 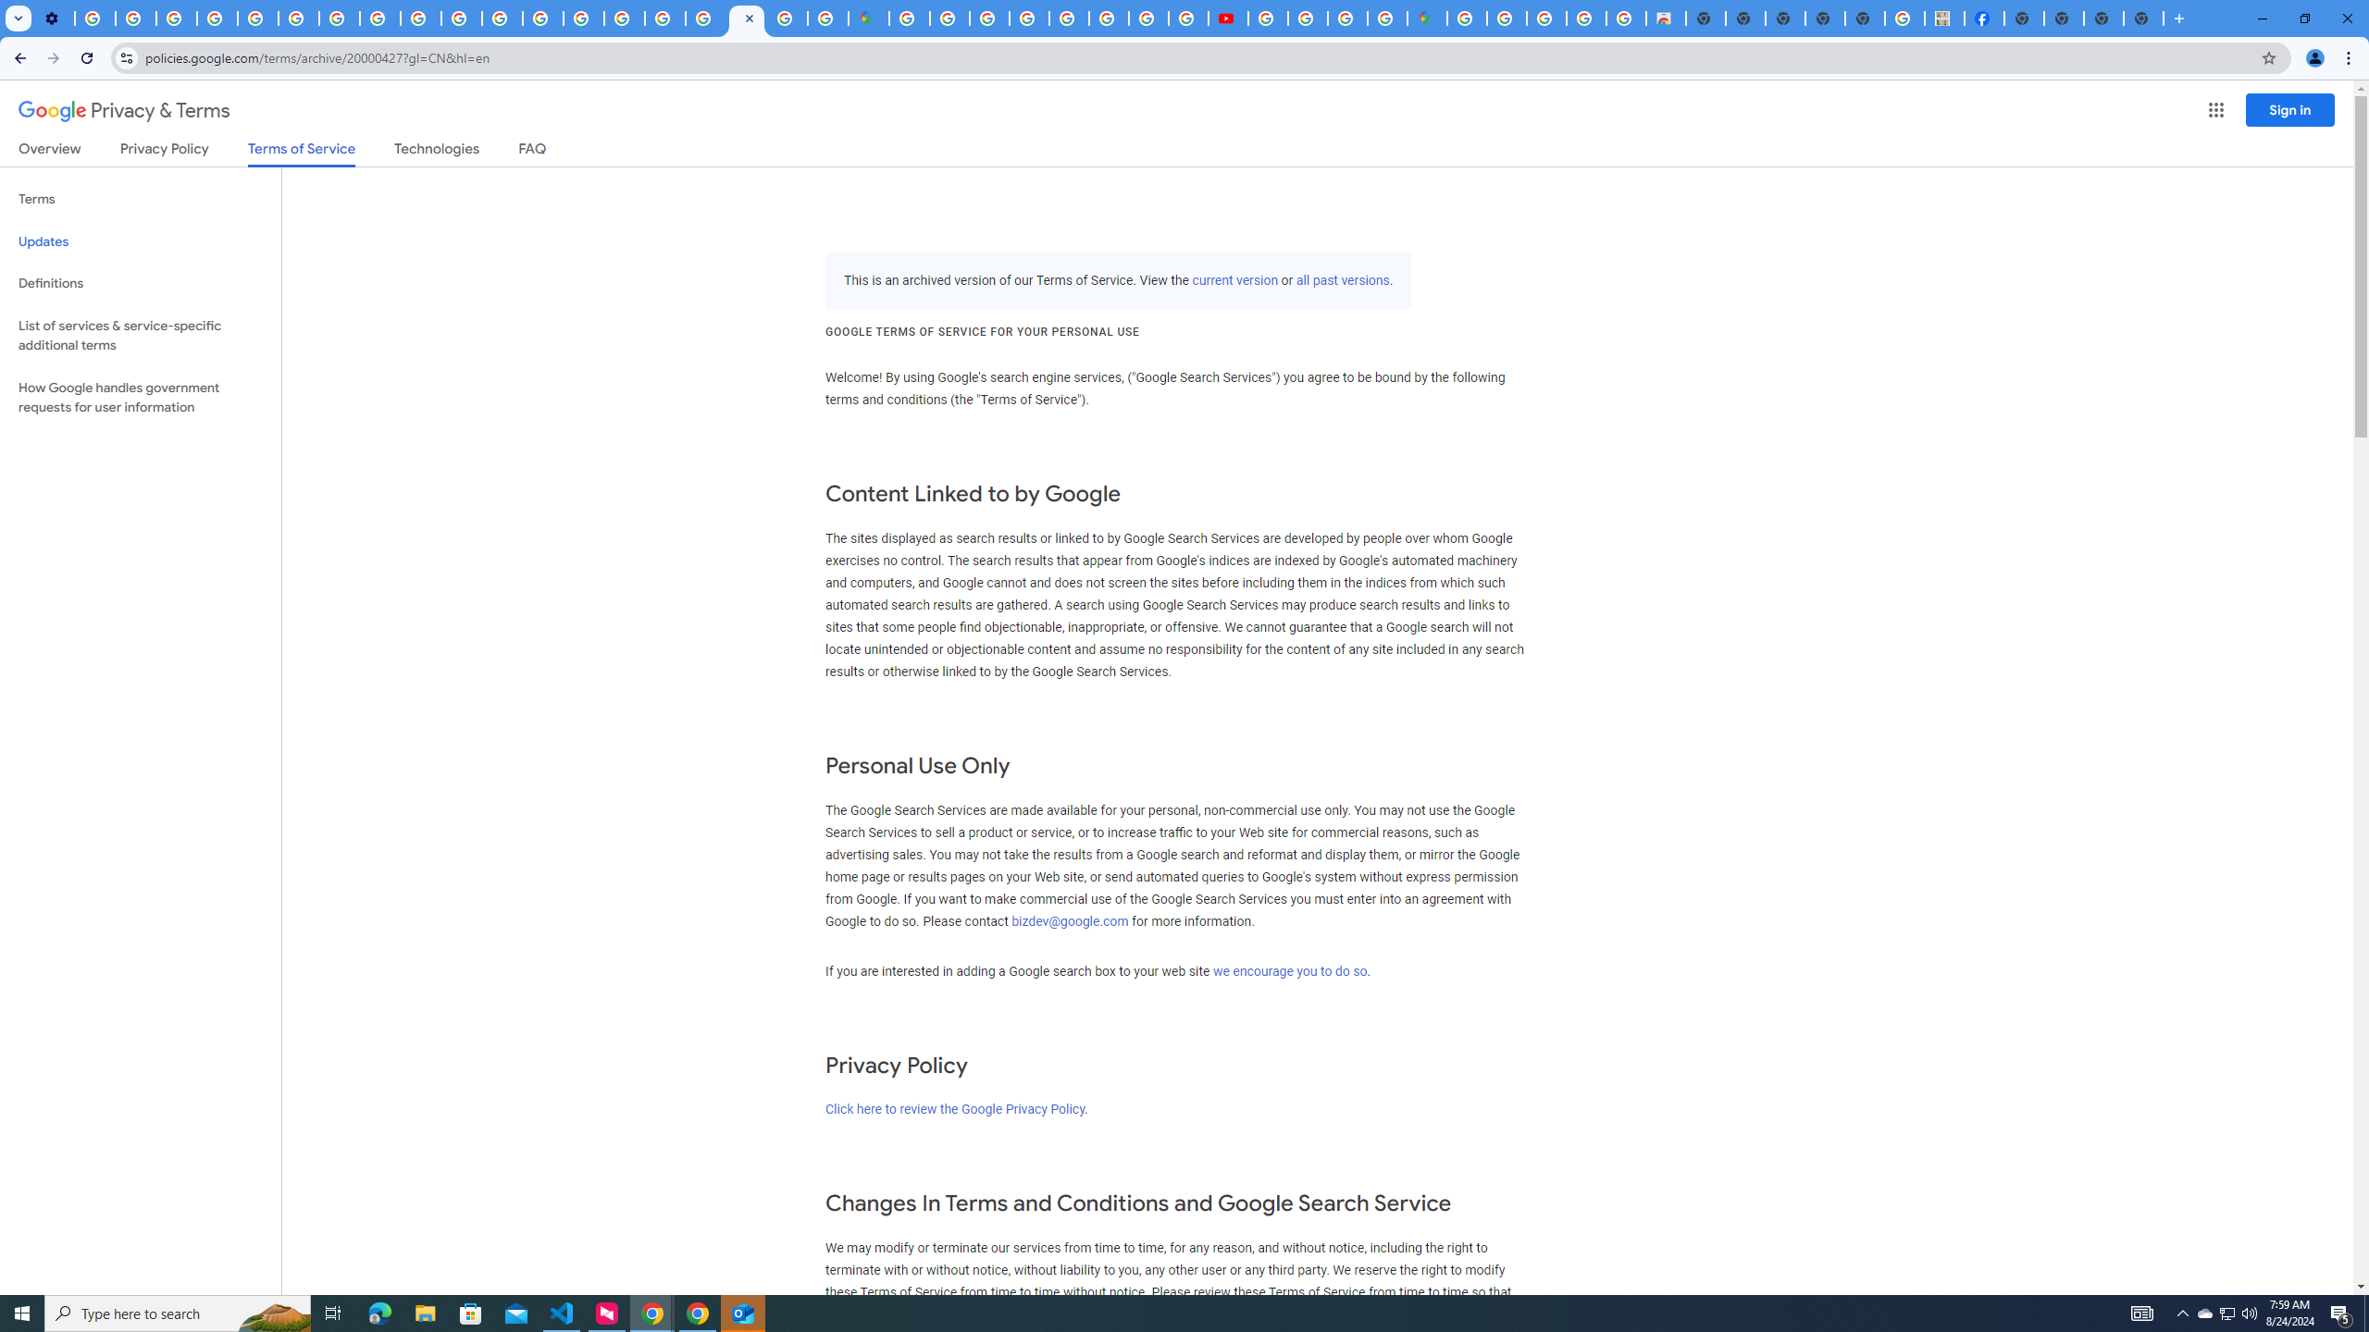 I want to click on Delete photos & videos - Computer - Google Photos Help, so click(x=94, y=18).